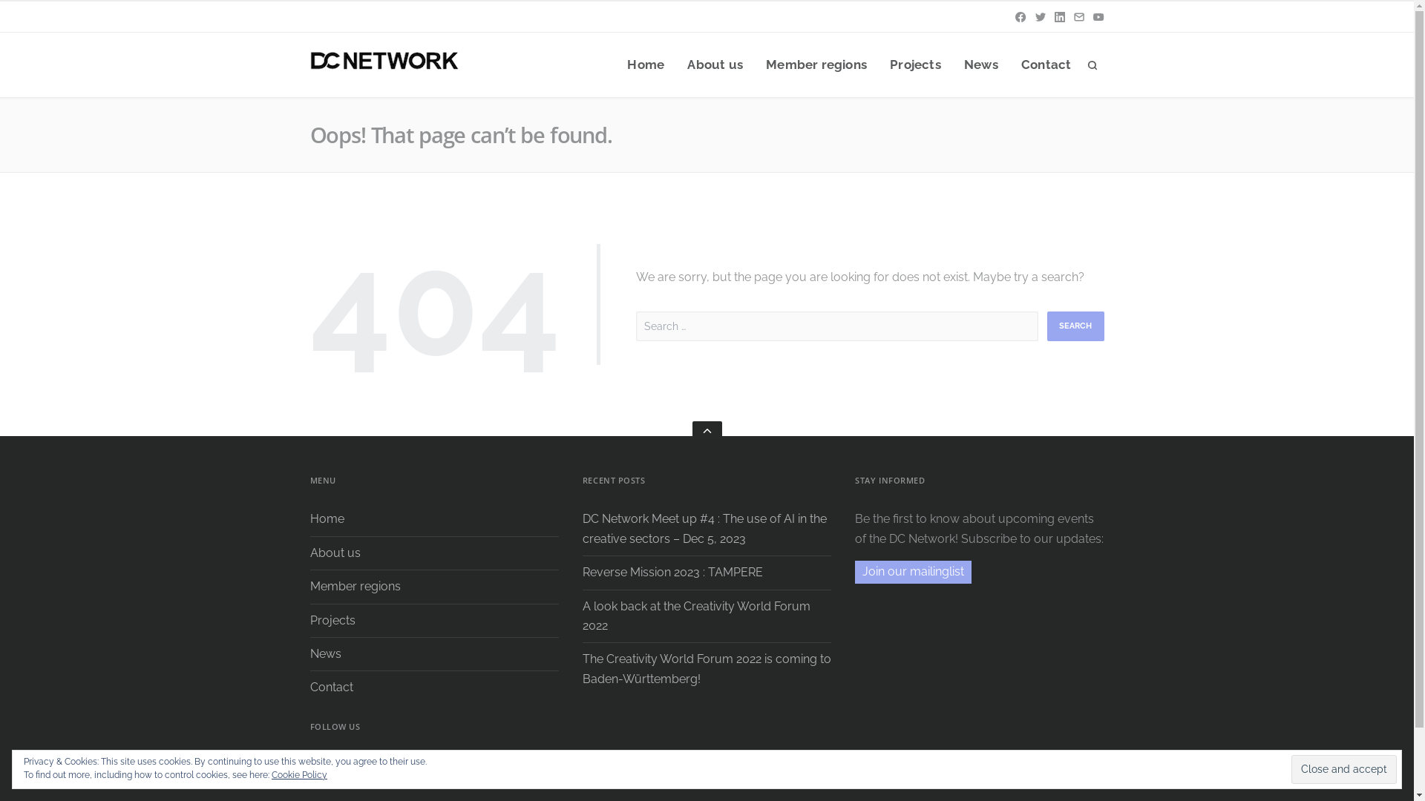 This screenshot has height=801, width=1425. What do you see at coordinates (1021, 16) in the screenshot?
I see `Facebook` at bounding box center [1021, 16].